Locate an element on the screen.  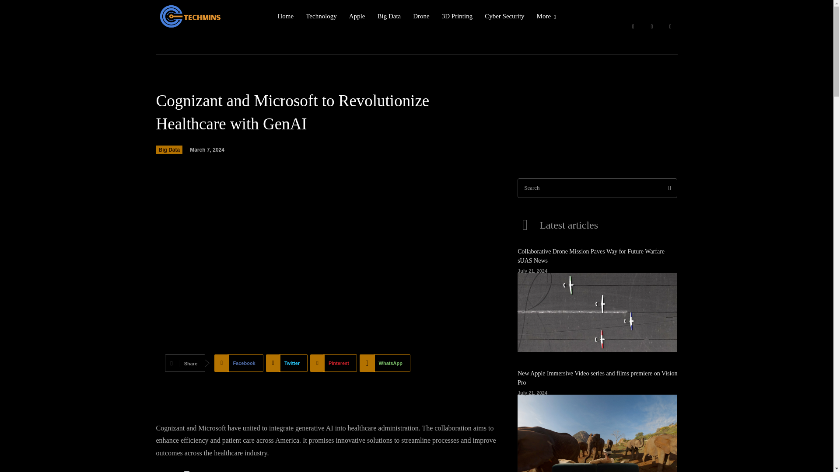
Cyber Security is located at coordinates (504, 16).